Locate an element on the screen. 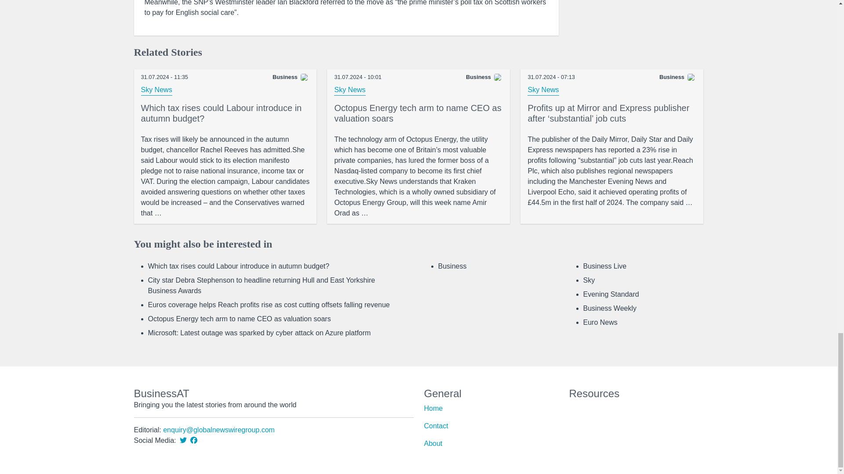  Business is located at coordinates (452, 266).